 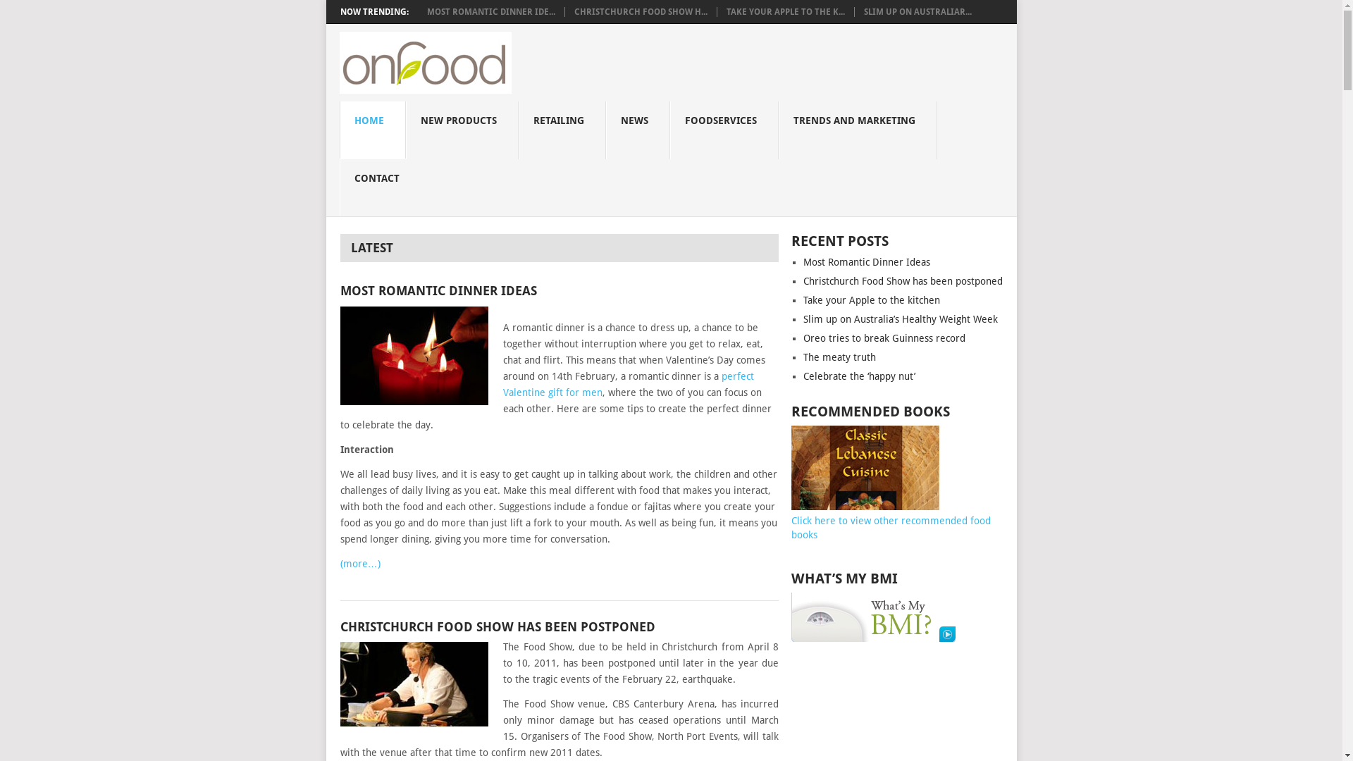 What do you see at coordinates (785, 12) in the screenshot?
I see `TAKE YOUR APPLE TO THE K...` at bounding box center [785, 12].